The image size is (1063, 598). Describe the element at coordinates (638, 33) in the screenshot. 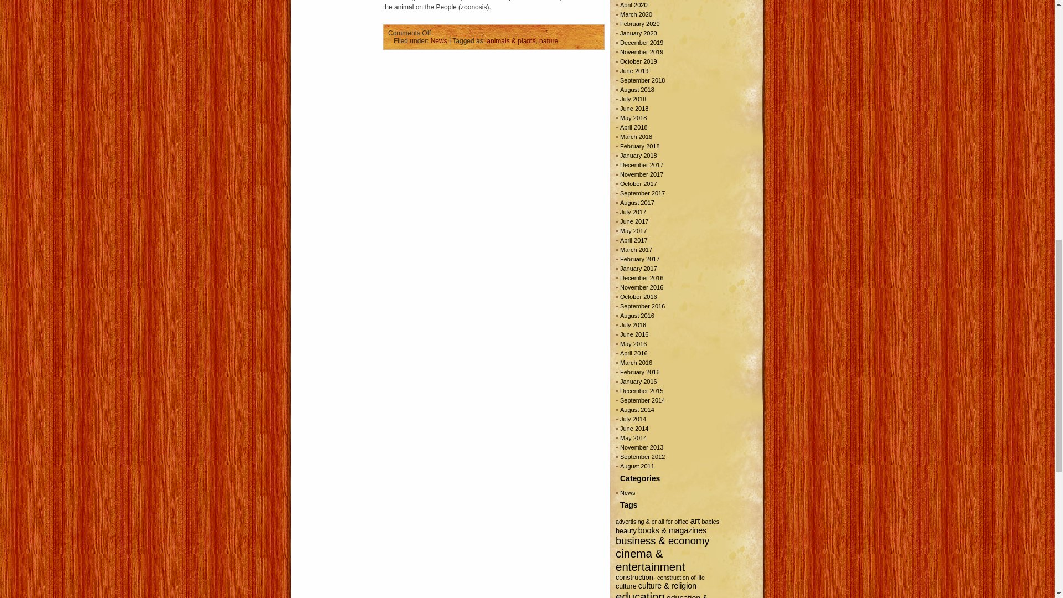

I see `January 2020` at that location.